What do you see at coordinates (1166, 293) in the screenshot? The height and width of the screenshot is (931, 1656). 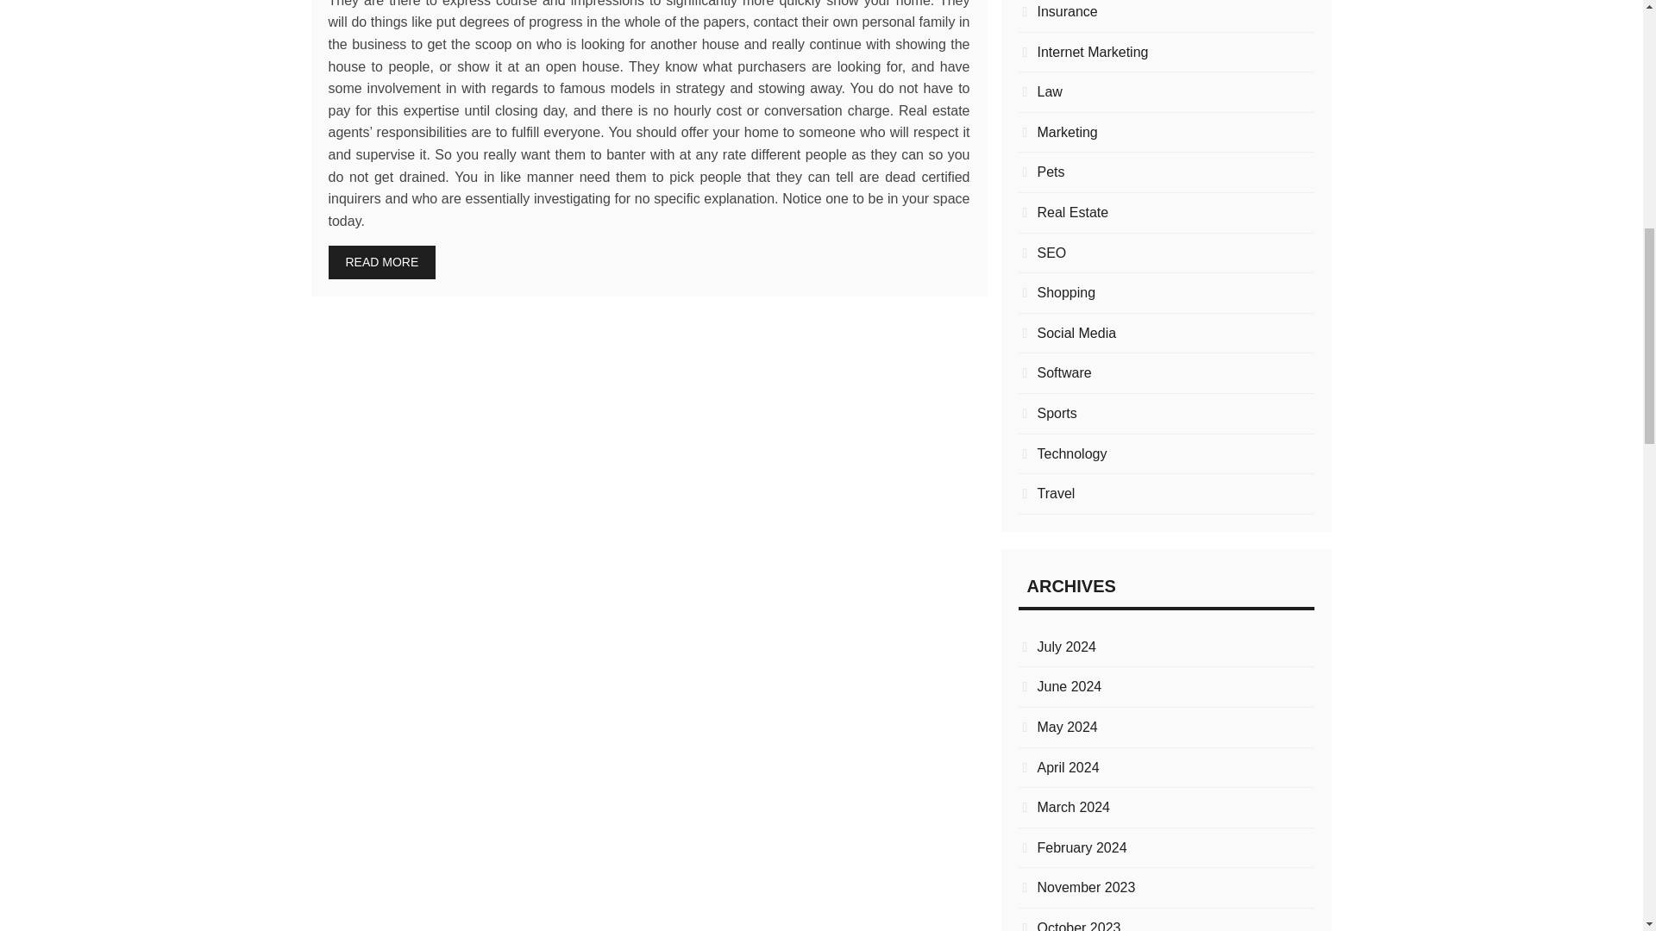 I see `Shopping` at bounding box center [1166, 293].